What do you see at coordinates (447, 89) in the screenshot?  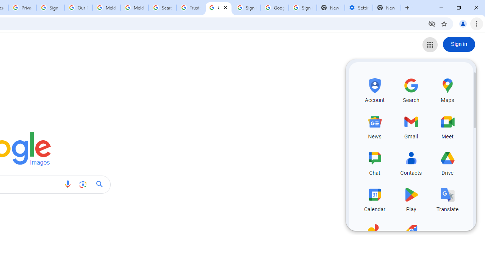 I see `Maps, row 1 of 5 and column 3 of 3 in the first section` at bounding box center [447, 89].